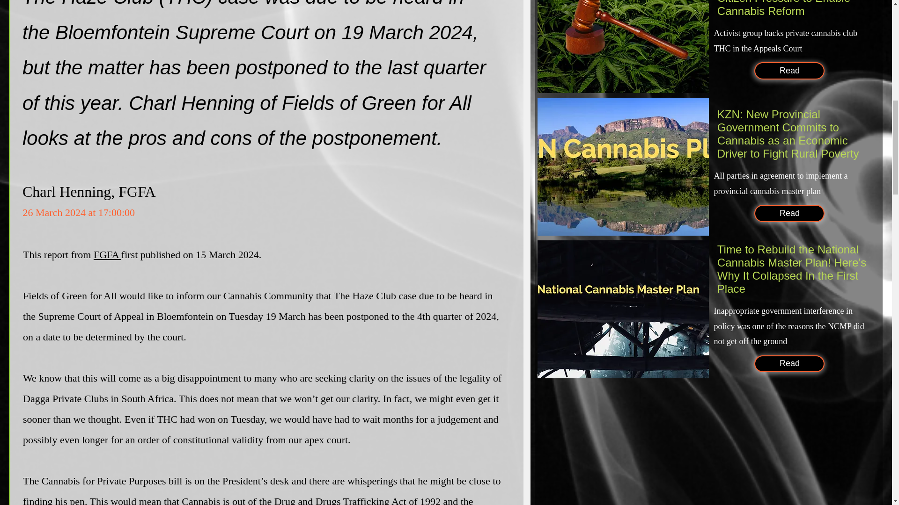  Describe the element at coordinates (107, 254) in the screenshot. I see `FGFA` at that location.